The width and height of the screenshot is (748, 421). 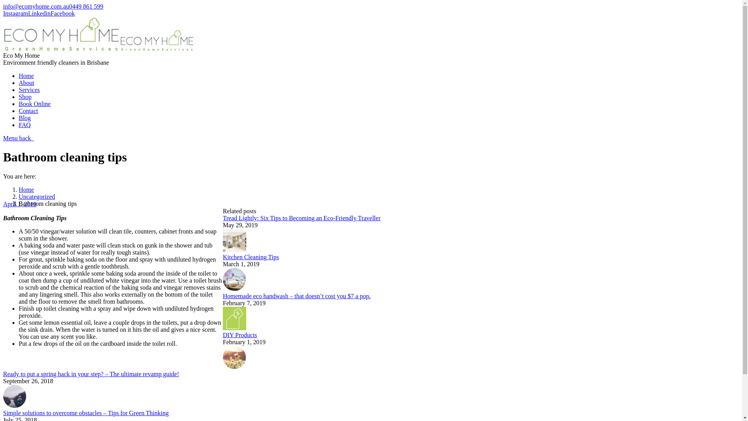 What do you see at coordinates (26, 189) in the screenshot?
I see `Home` at bounding box center [26, 189].